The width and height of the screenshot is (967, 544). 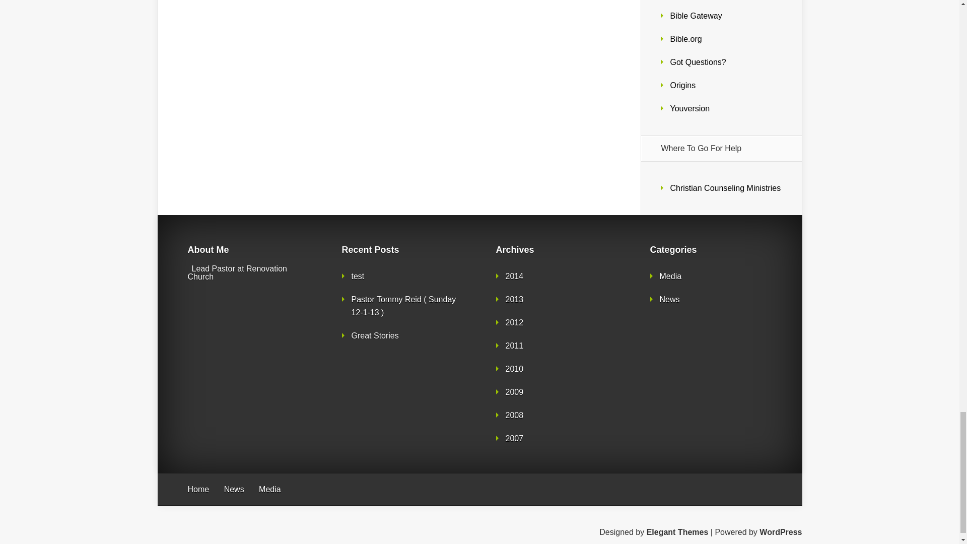 What do you see at coordinates (375, 335) in the screenshot?
I see `Great Stories` at bounding box center [375, 335].